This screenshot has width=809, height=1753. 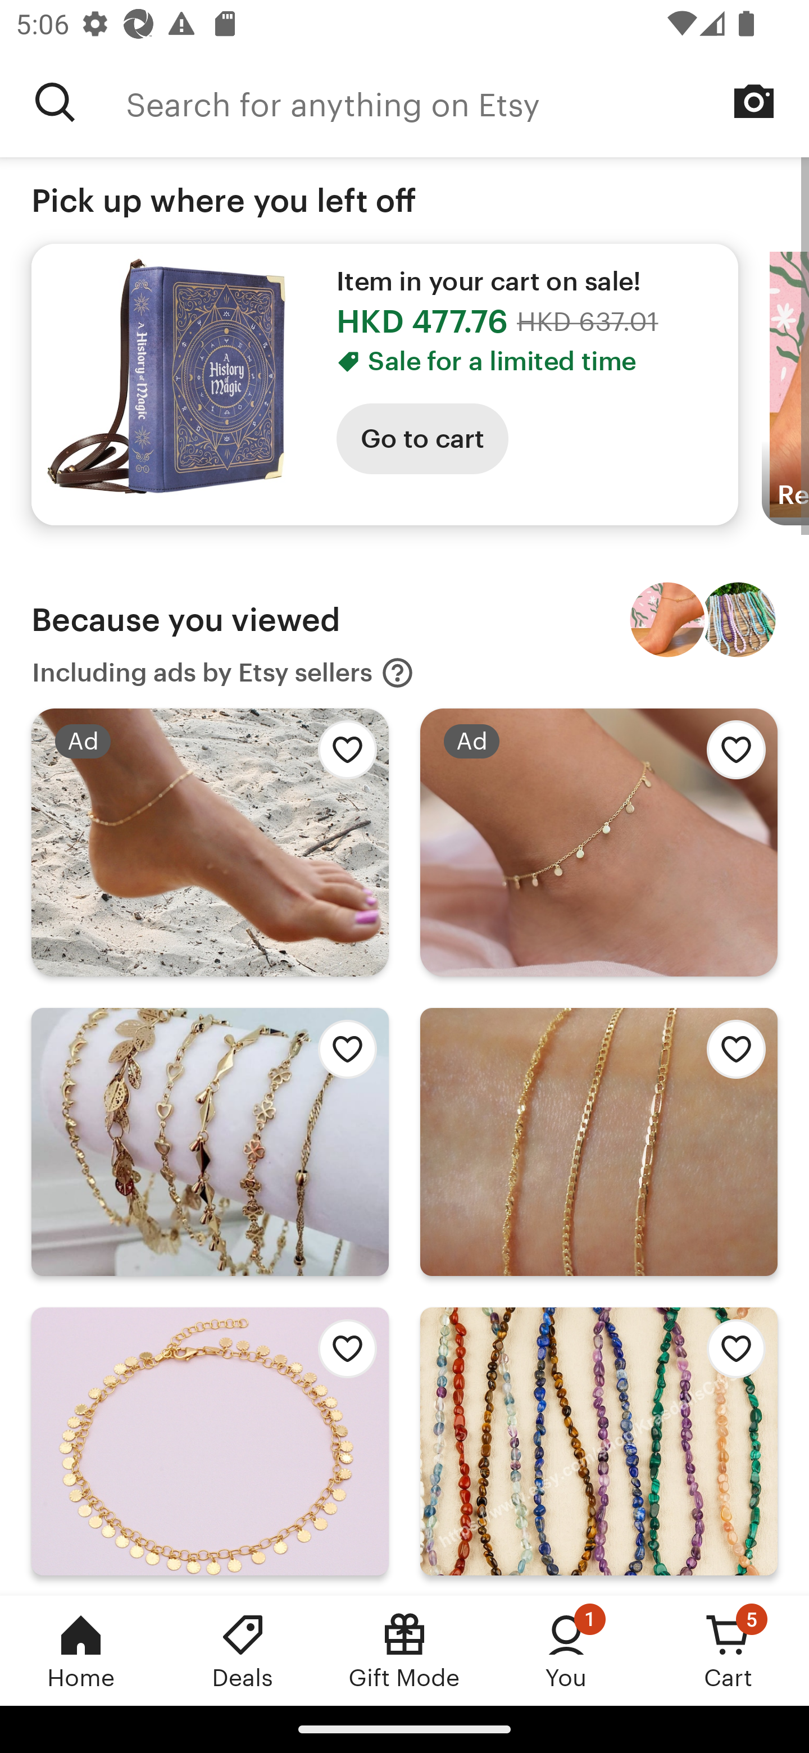 I want to click on You, 1 new notification You, so click(x=566, y=1650).